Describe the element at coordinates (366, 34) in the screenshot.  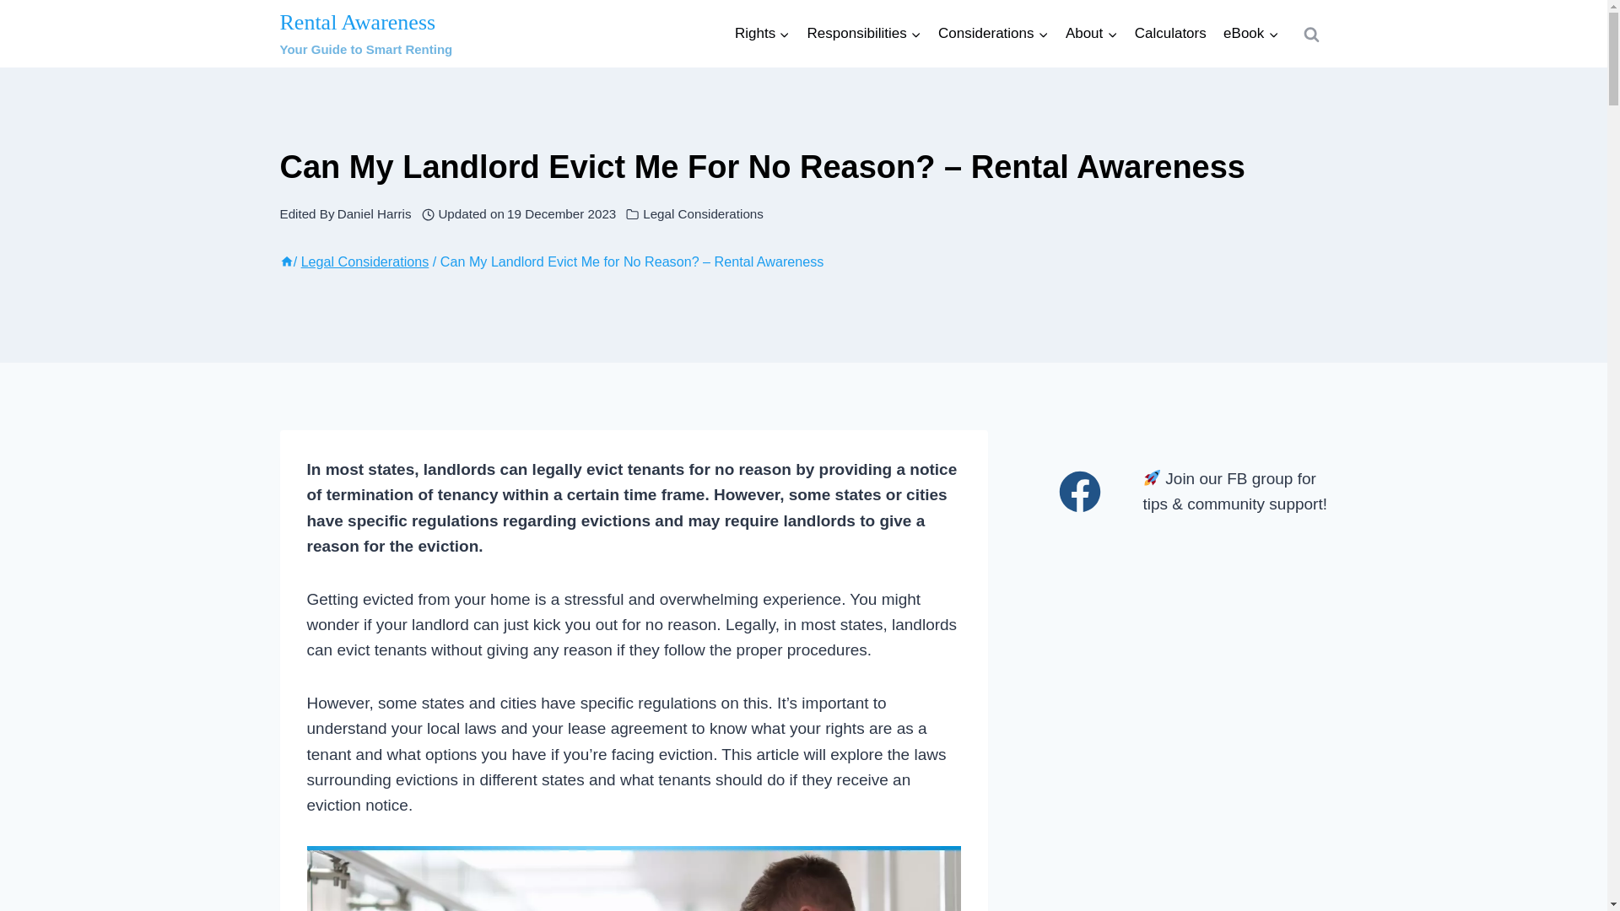
I see `Rights` at that location.